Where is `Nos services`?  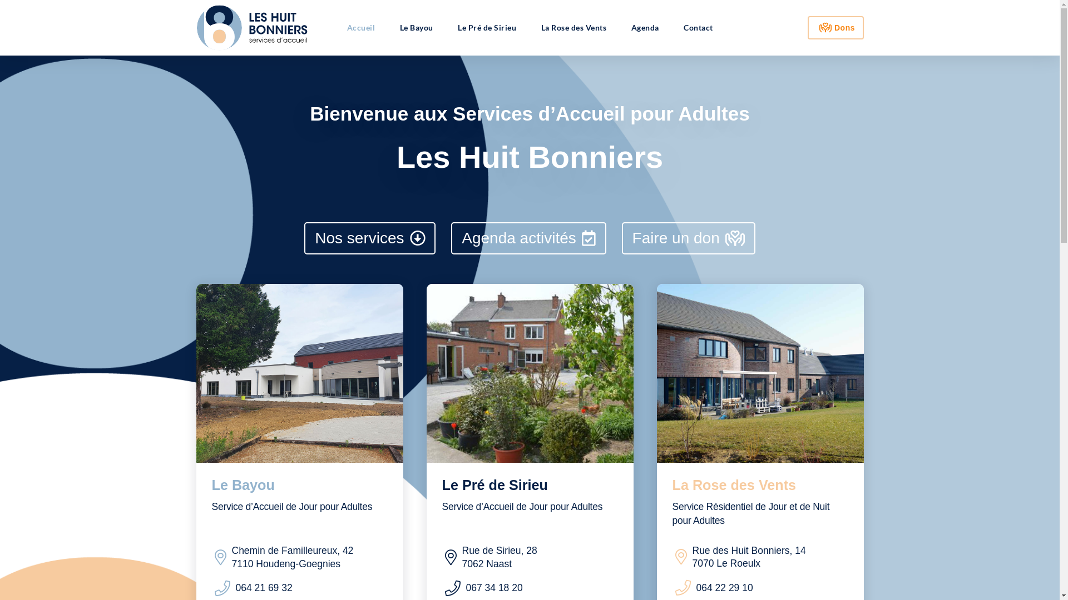
Nos services is located at coordinates (370, 238).